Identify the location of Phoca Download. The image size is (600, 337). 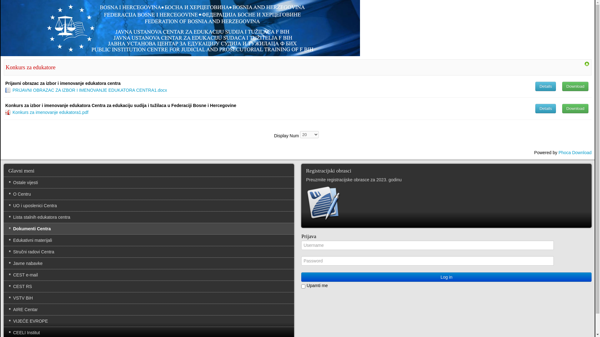
(575, 153).